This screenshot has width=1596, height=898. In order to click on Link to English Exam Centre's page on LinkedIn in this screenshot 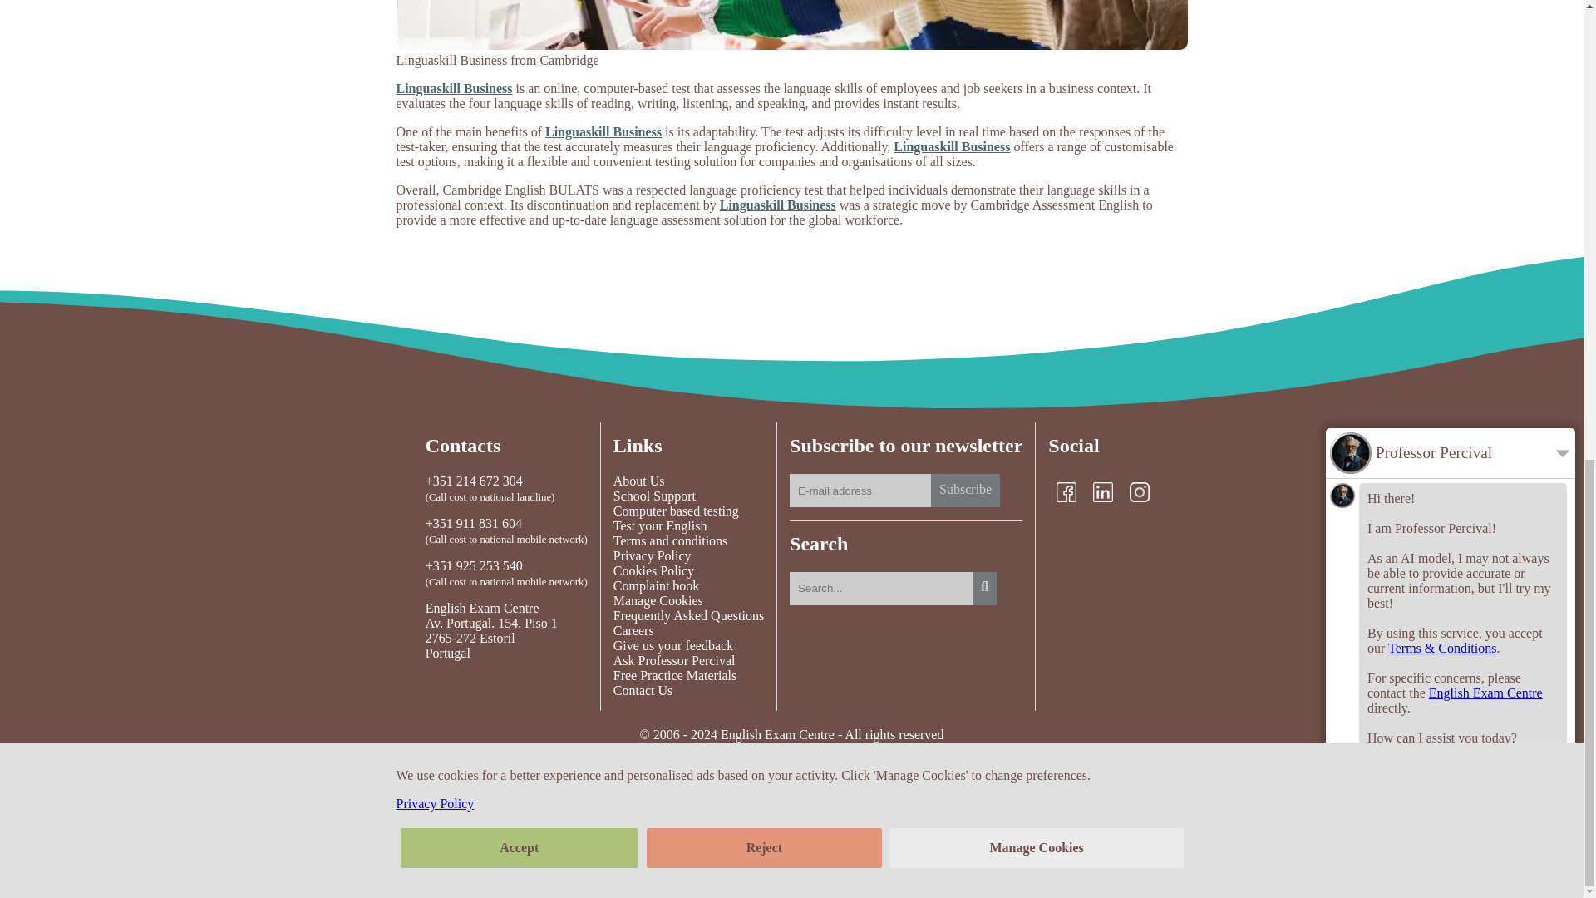, I will do `click(1102, 491)`.